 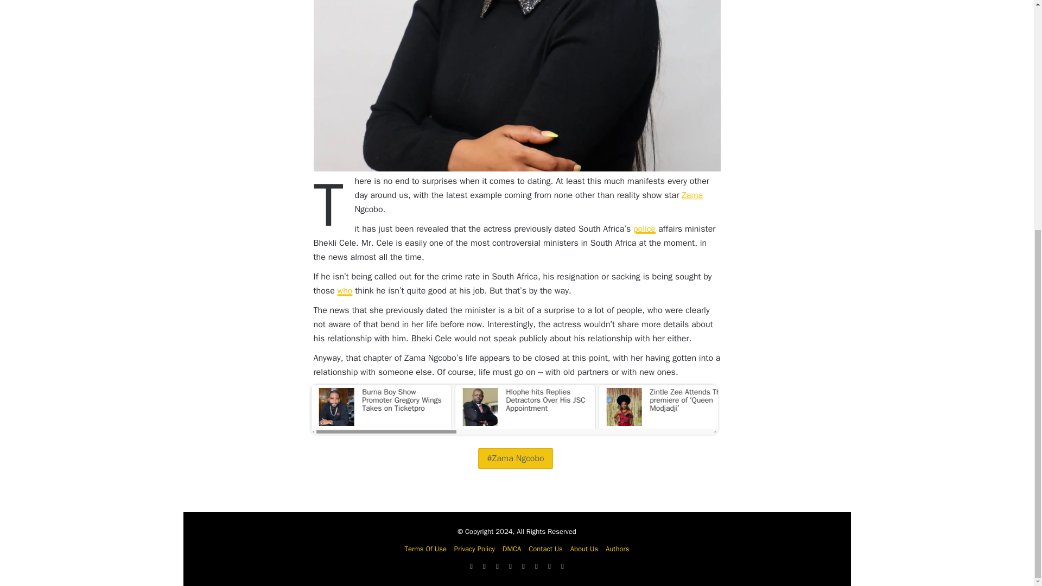 What do you see at coordinates (644, 229) in the screenshot?
I see `police` at bounding box center [644, 229].